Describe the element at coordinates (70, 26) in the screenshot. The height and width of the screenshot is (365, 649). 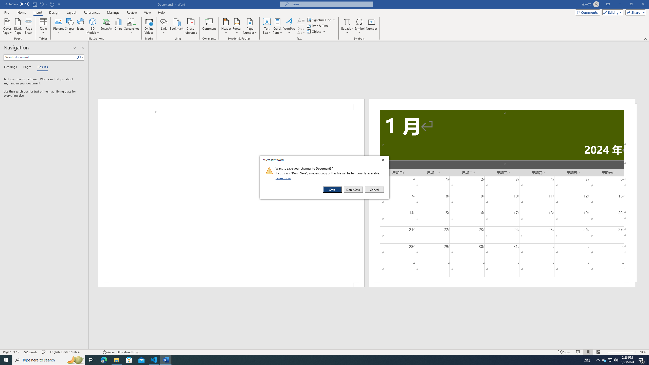
I see `Shapes` at that location.